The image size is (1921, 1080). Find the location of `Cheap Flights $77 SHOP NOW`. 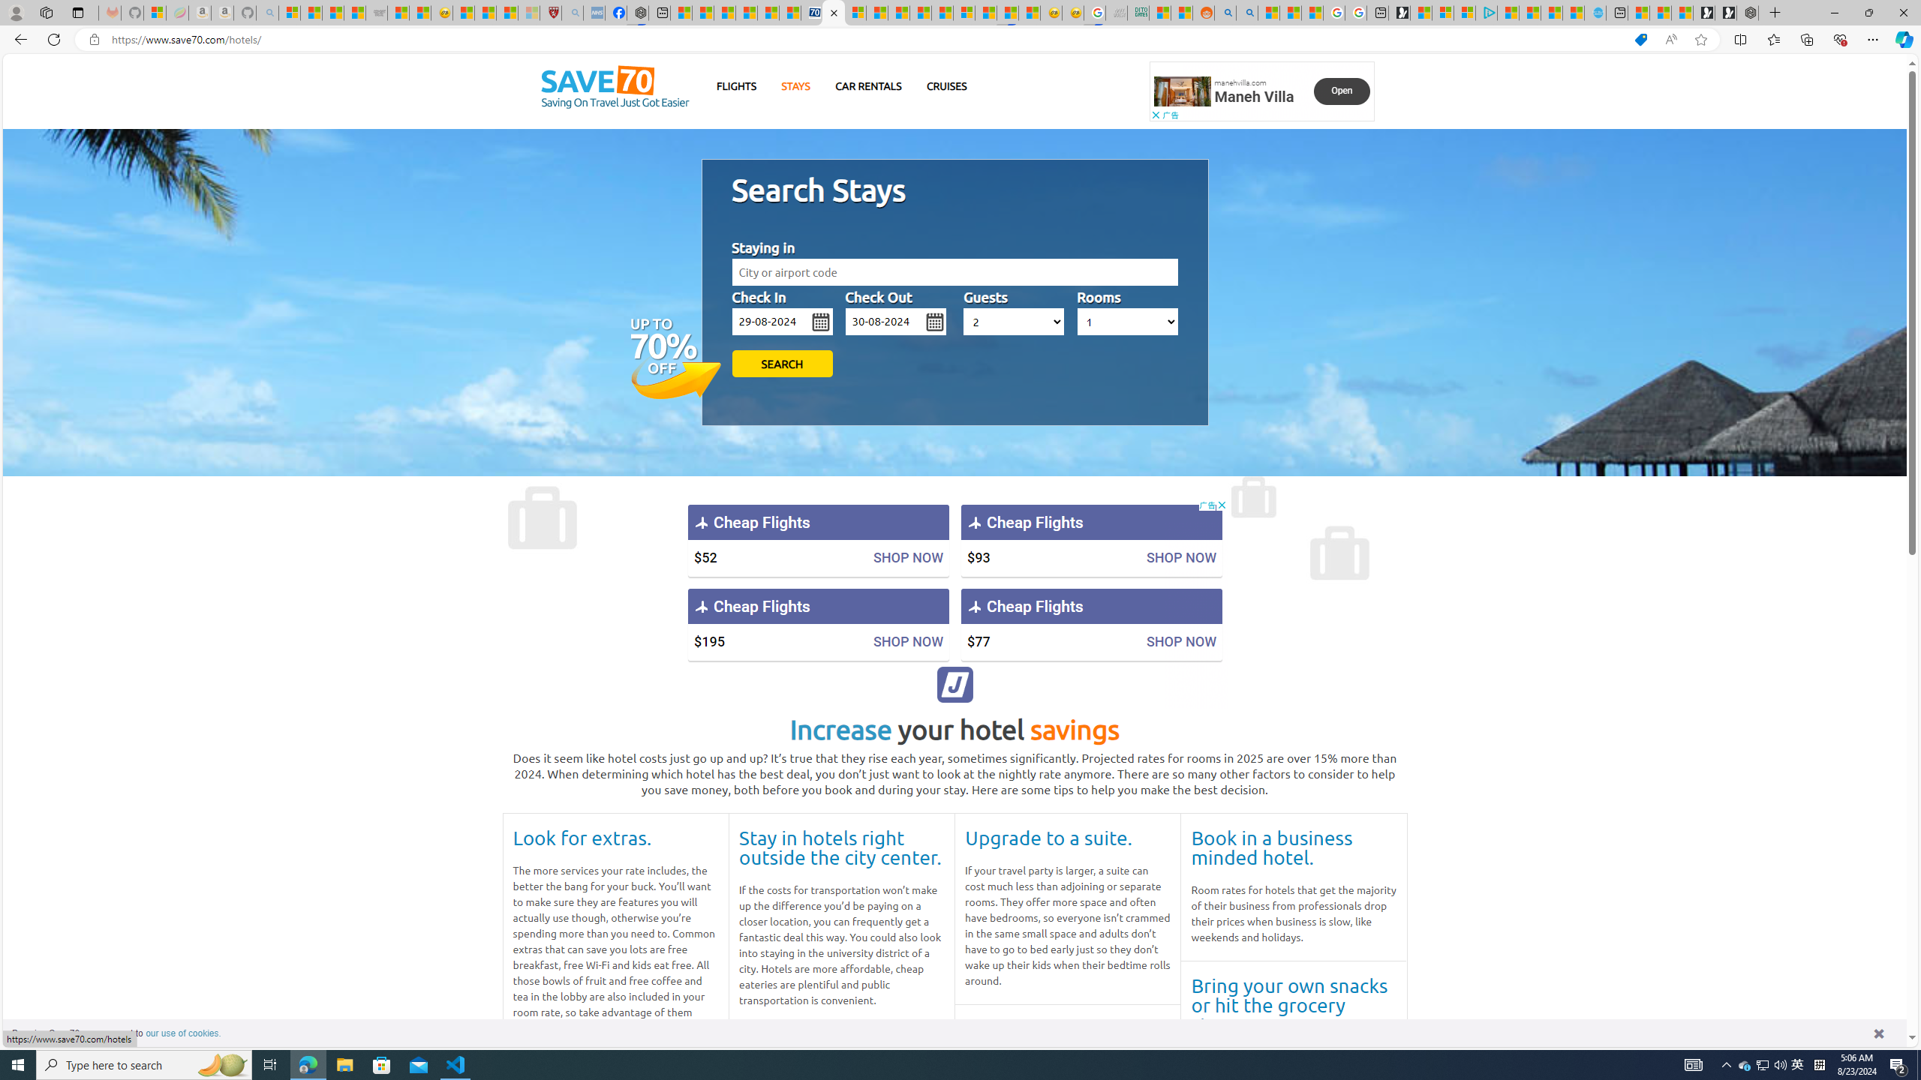

Cheap Flights $77 SHOP NOW is located at coordinates (1091, 624).